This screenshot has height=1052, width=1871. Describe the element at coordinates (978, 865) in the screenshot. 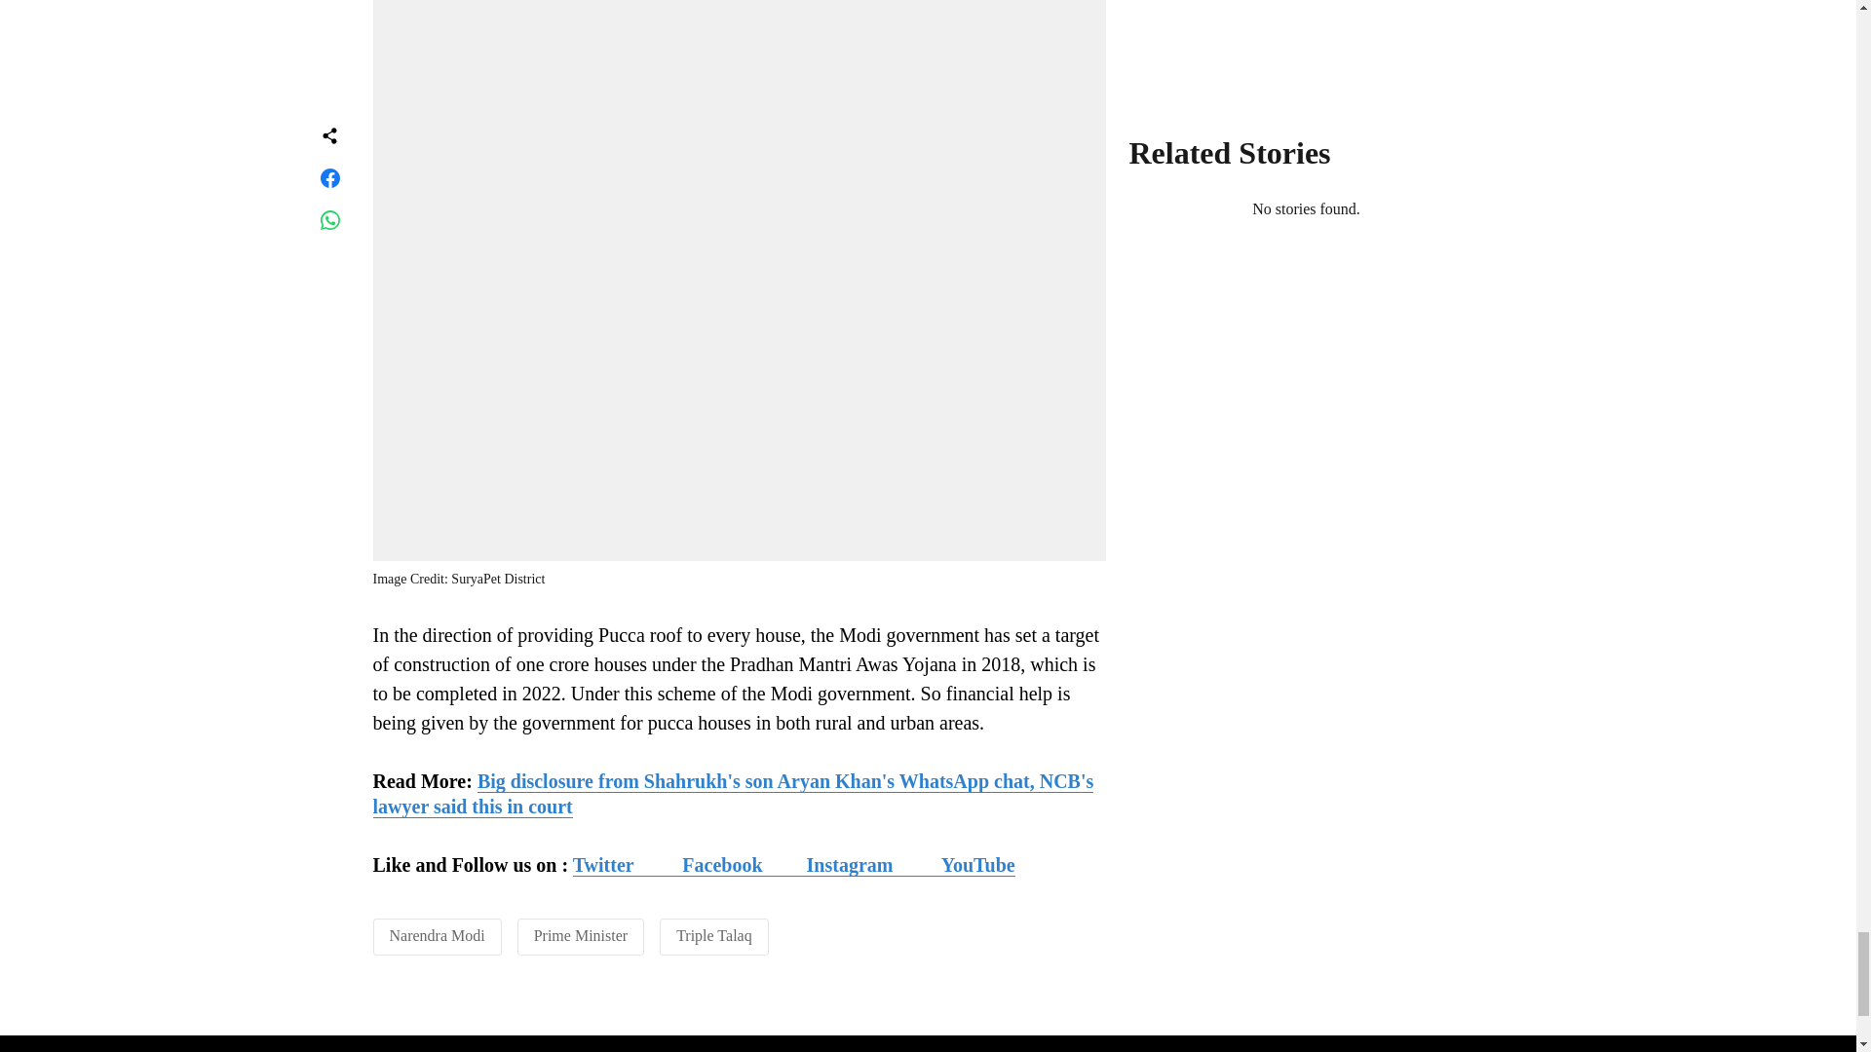

I see `YouTube` at that location.